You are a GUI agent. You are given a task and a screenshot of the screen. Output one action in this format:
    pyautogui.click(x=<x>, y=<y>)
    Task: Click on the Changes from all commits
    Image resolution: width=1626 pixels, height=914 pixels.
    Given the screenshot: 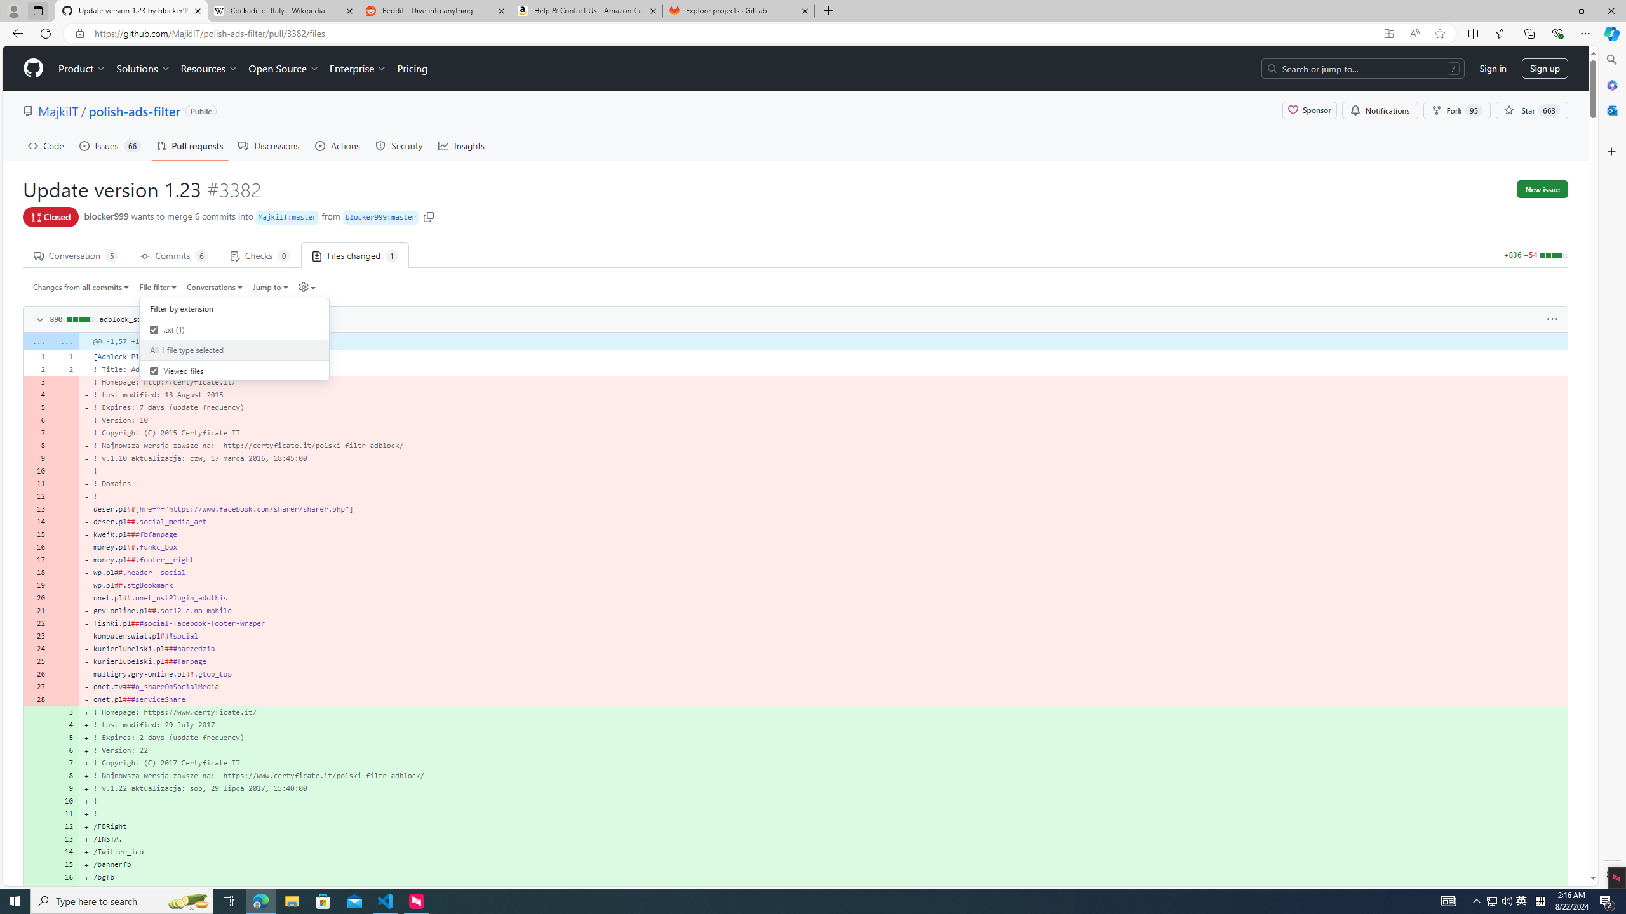 What is the action you would take?
    pyautogui.click(x=81, y=287)
    